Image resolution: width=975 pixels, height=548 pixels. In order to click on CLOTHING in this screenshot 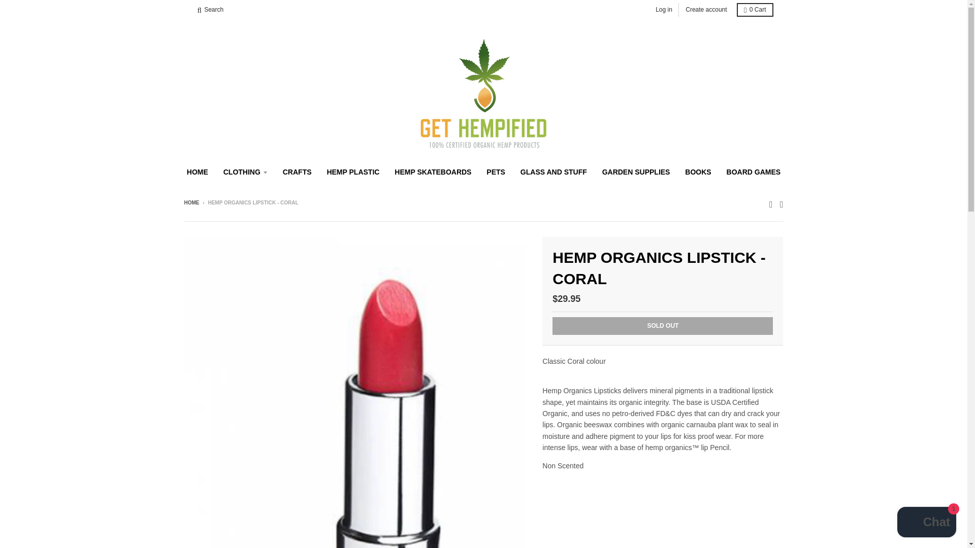, I will do `click(245, 172)`.